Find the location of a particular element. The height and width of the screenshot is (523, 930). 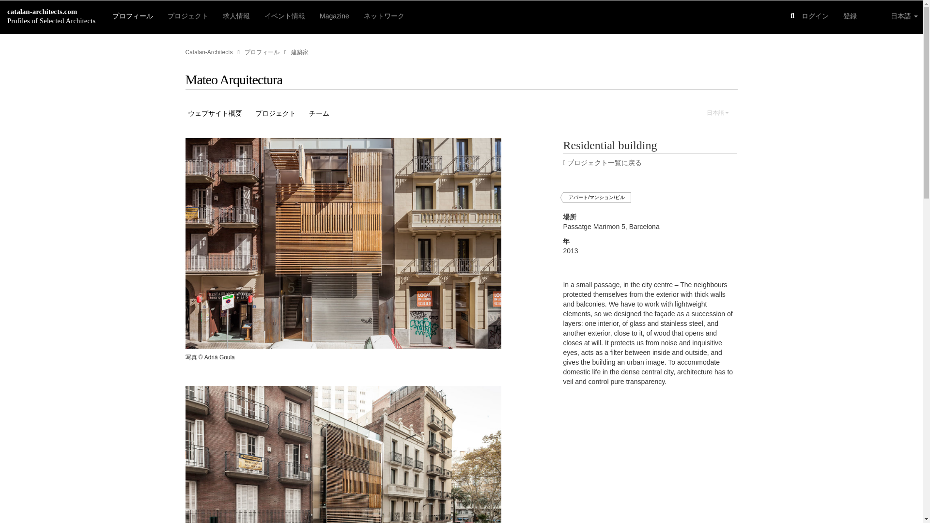

Magazine is located at coordinates (334, 15).